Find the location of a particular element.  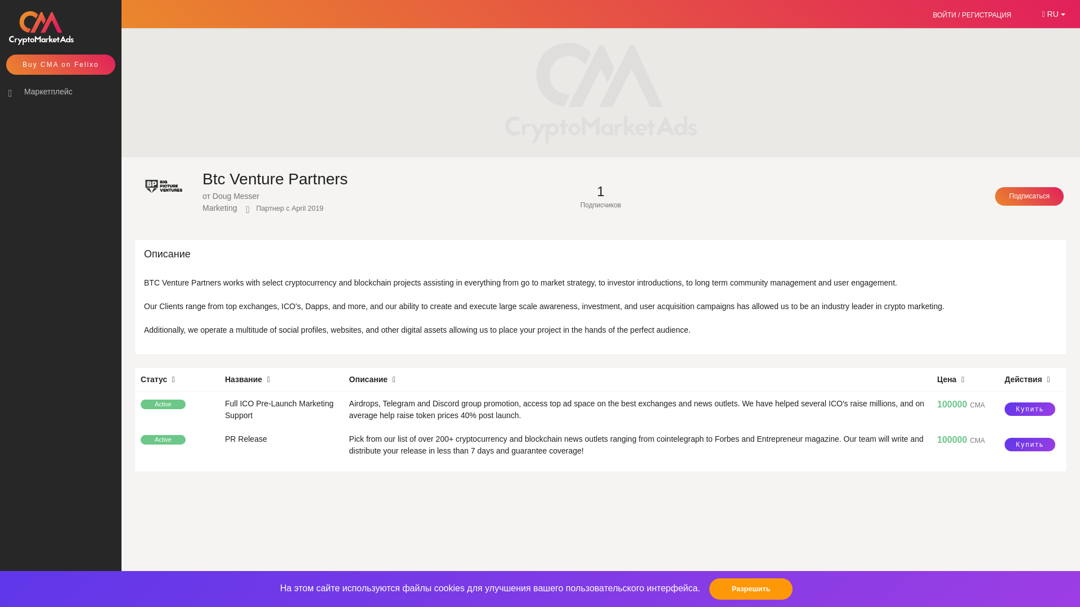

Active is located at coordinates (163, 404).